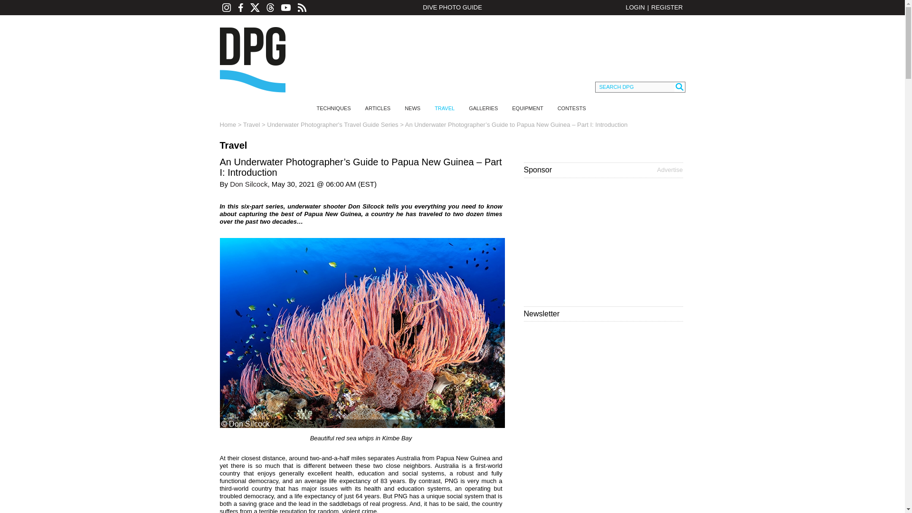 The height and width of the screenshot is (513, 912). Describe the element at coordinates (252, 124) in the screenshot. I see `Travel` at that location.